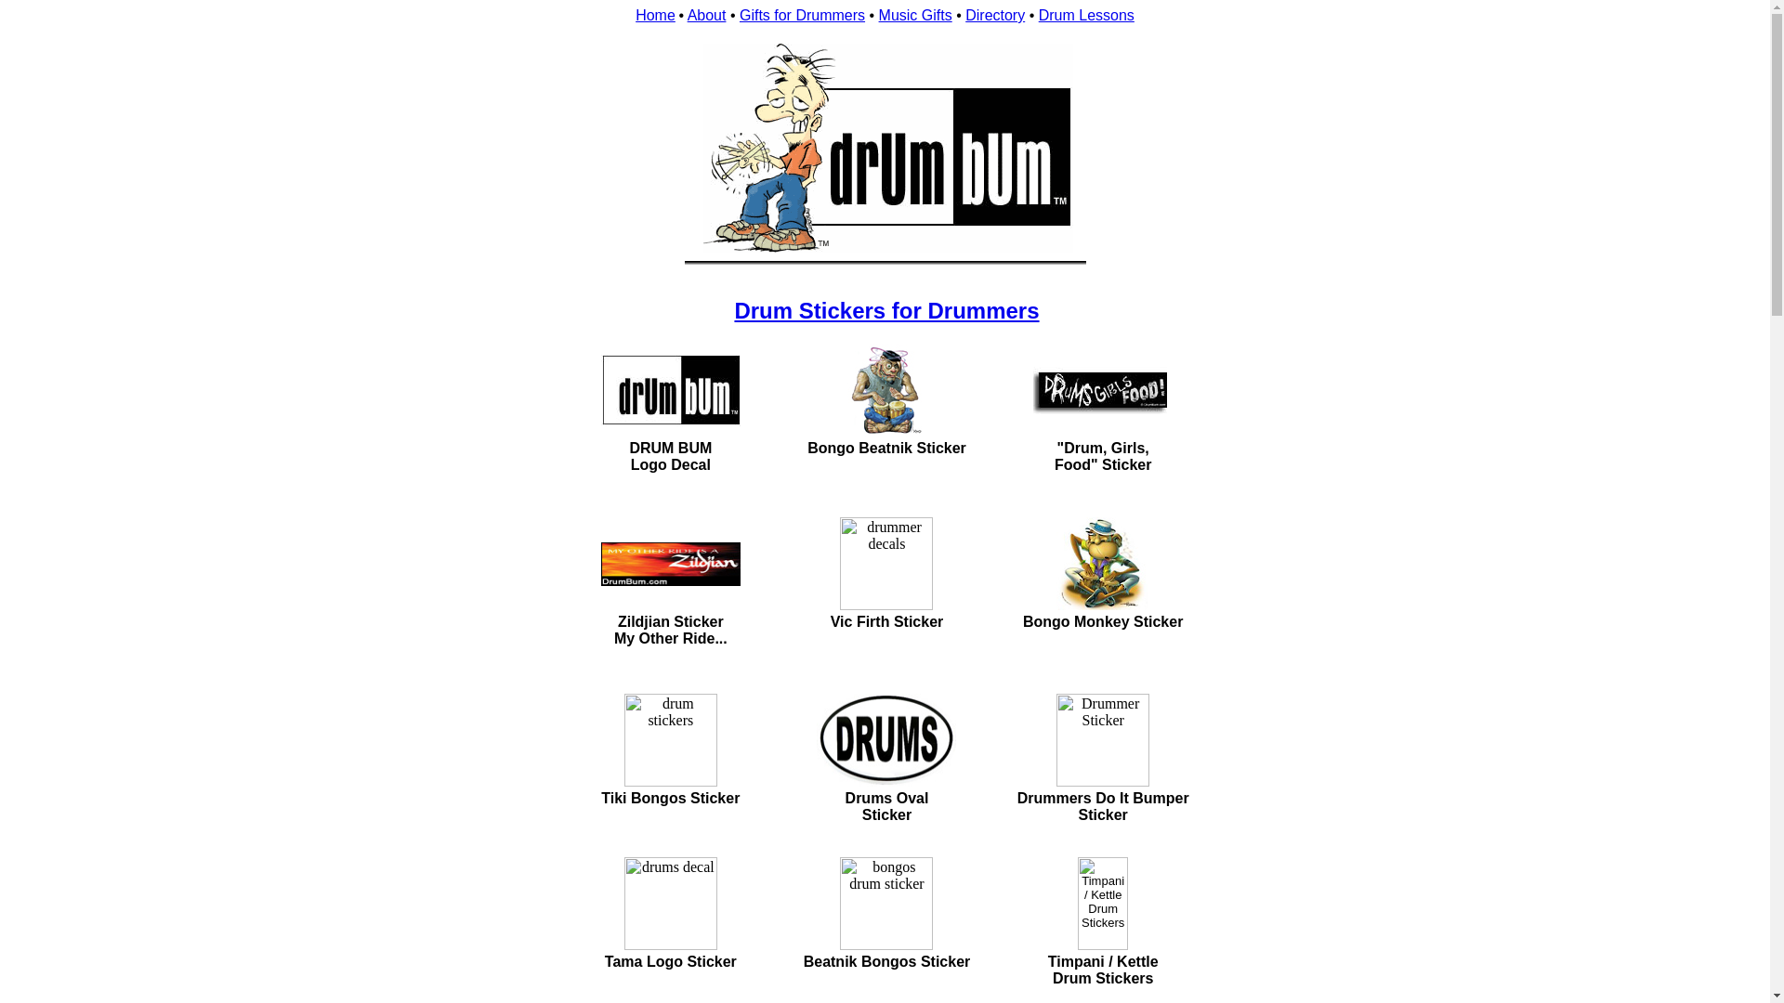  What do you see at coordinates (655, 15) in the screenshot?
I see `Home` at bounding box center [655, 15].